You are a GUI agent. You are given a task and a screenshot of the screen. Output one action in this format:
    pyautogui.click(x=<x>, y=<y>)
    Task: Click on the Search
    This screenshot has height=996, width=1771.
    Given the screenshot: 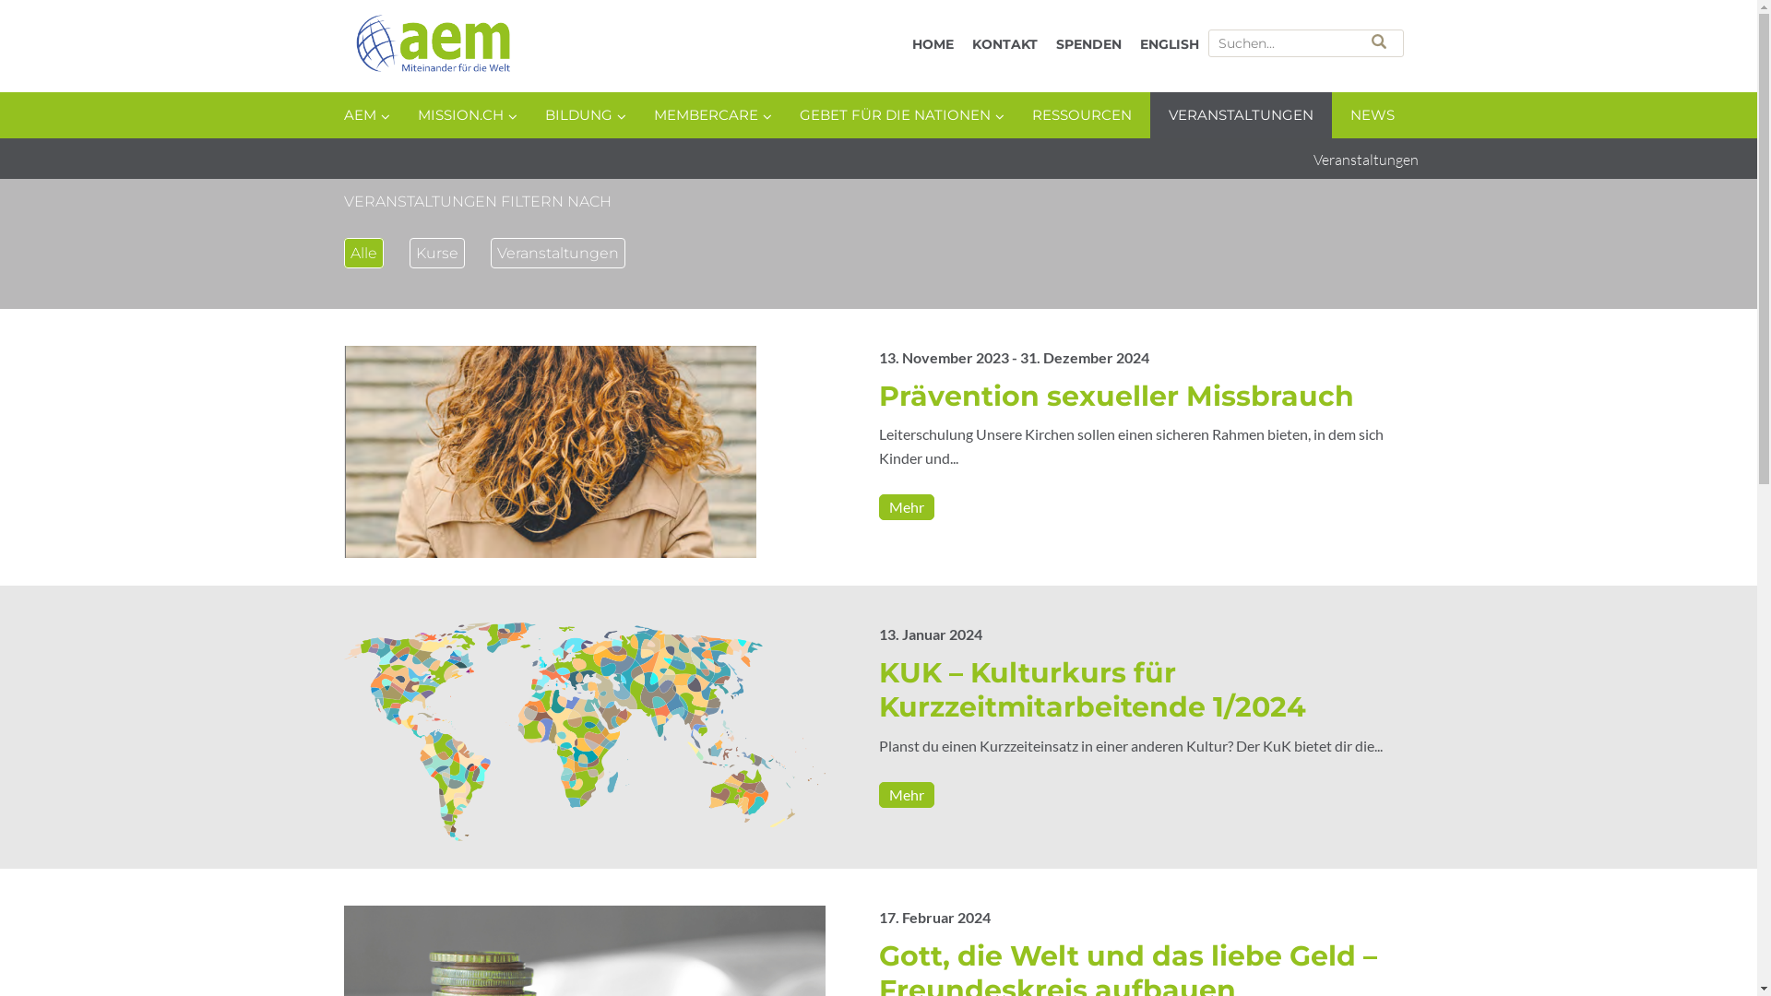 What is the action you would take?
    pyautogui.click(x=1380, y=41)
    